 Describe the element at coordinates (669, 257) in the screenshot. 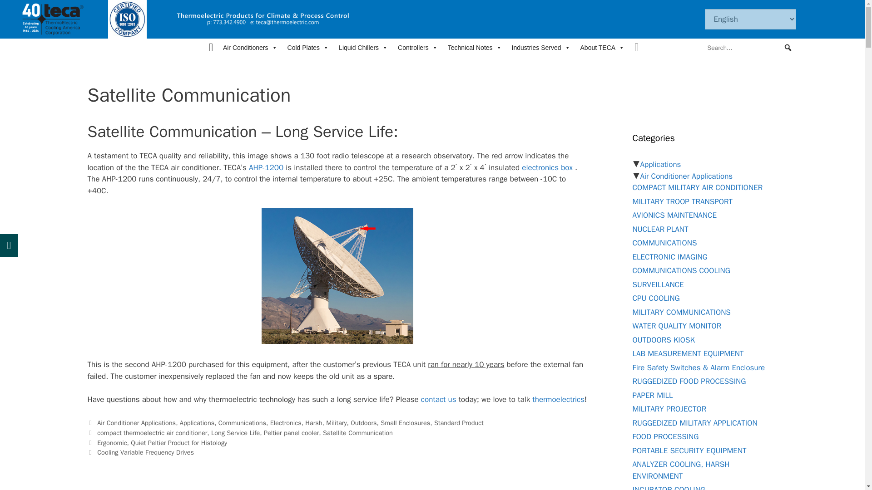

I see `ELECTRONIC IMAGING` at that location.